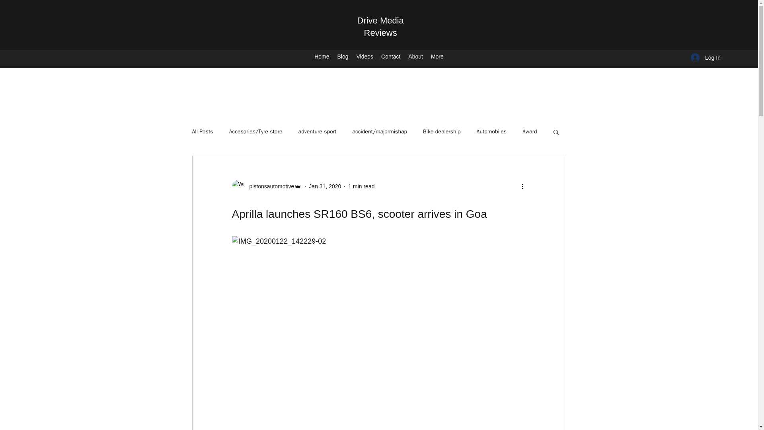 The image size is (764, 430). Describe the element at coordinates (269, 186) in the screenshot. I see `pistonsautomotive` at that location.